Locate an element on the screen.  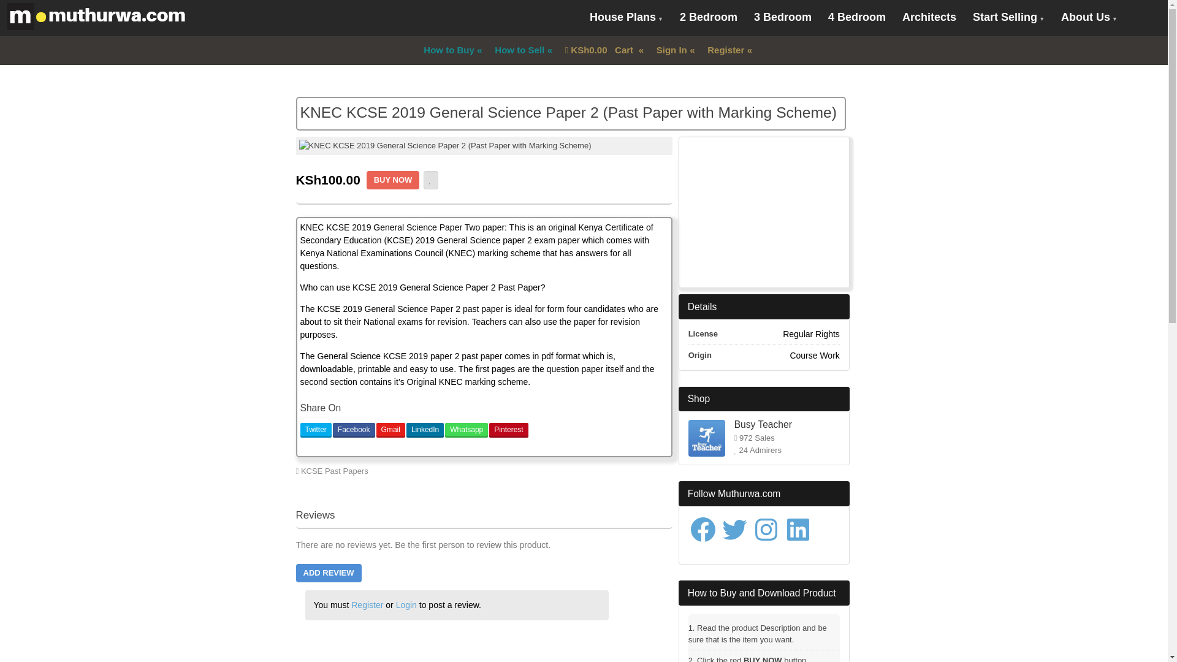
About Us is located at coordinates (1089, 18).